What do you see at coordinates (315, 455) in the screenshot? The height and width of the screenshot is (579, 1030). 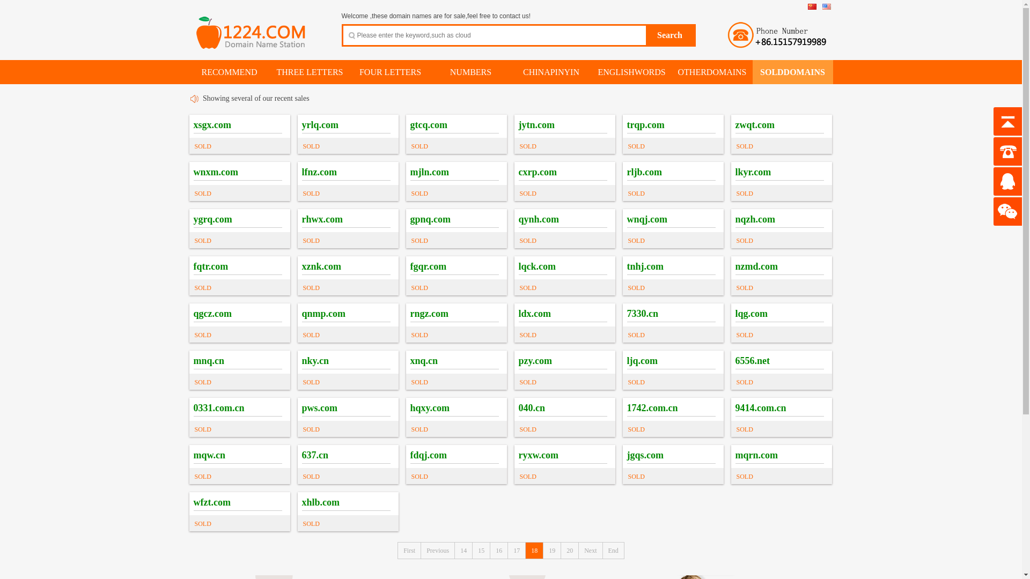 I see `637.cn` at bounding box center [315, 455].